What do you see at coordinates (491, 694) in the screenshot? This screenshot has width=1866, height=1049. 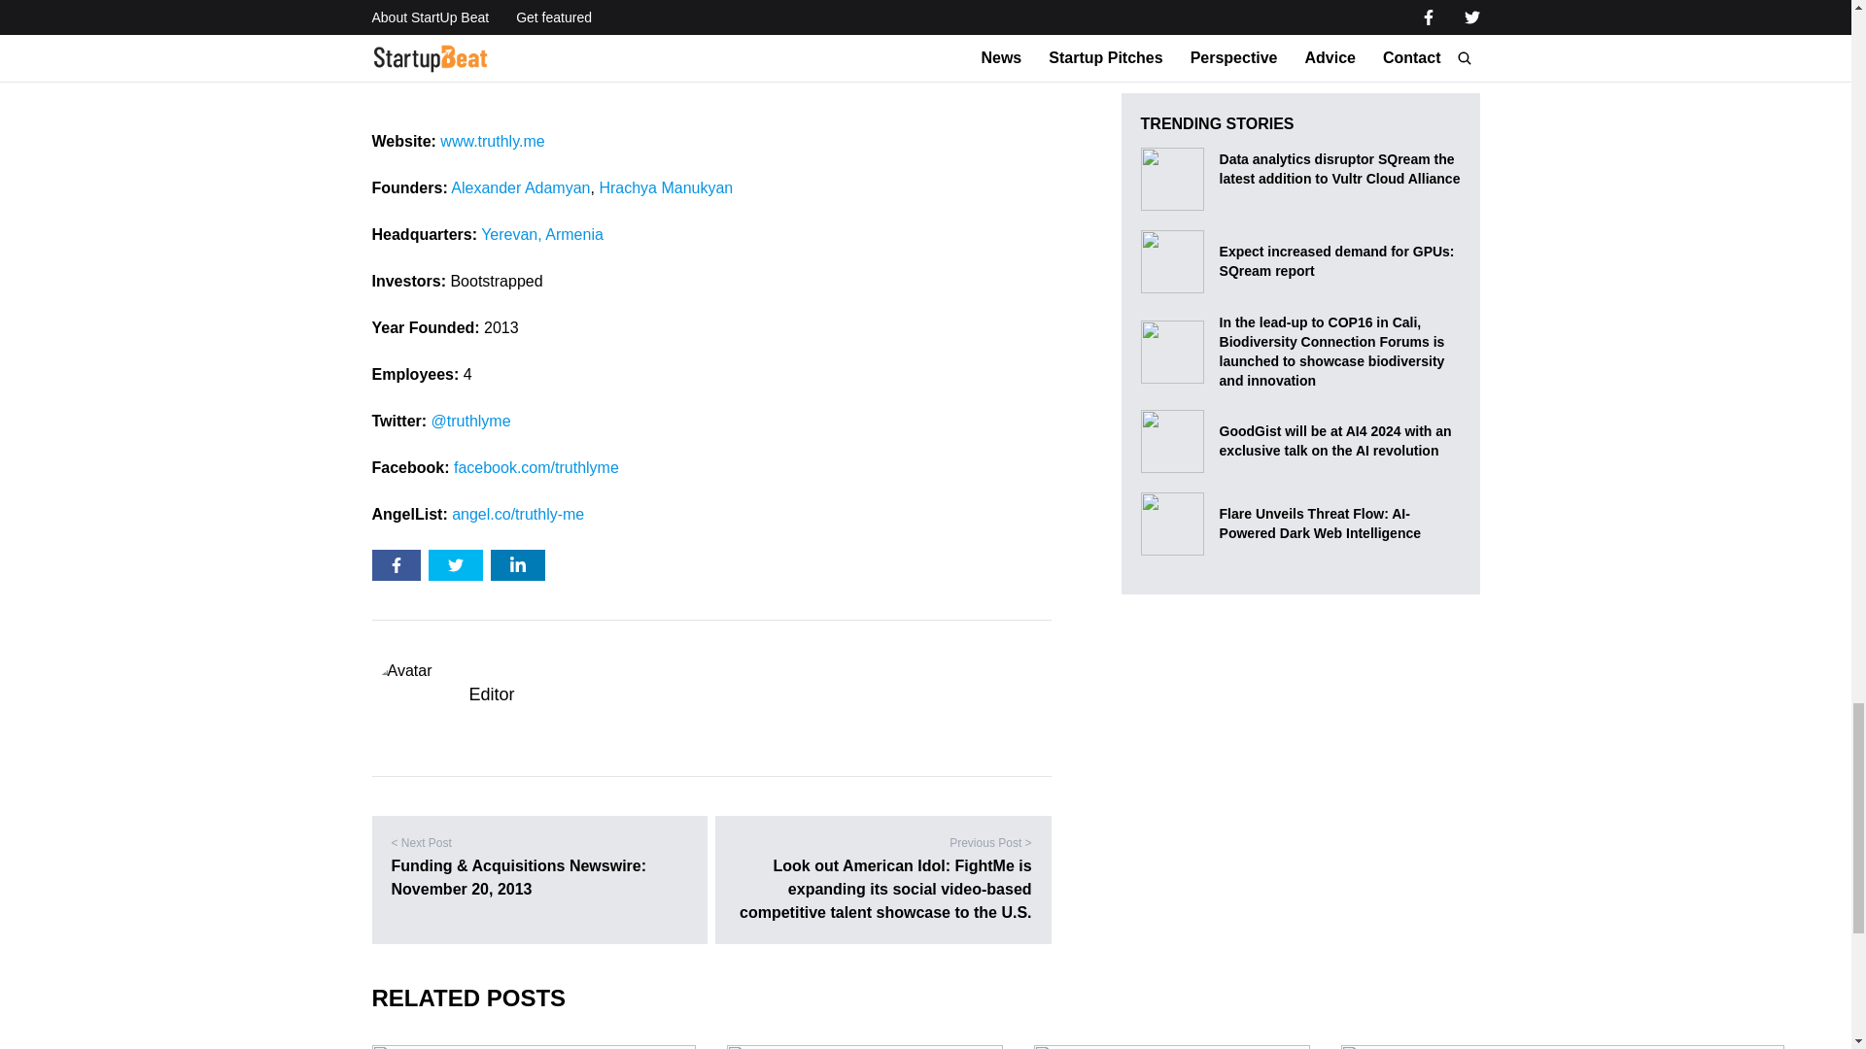 I see `Editor` at bounding box center [491, 694].